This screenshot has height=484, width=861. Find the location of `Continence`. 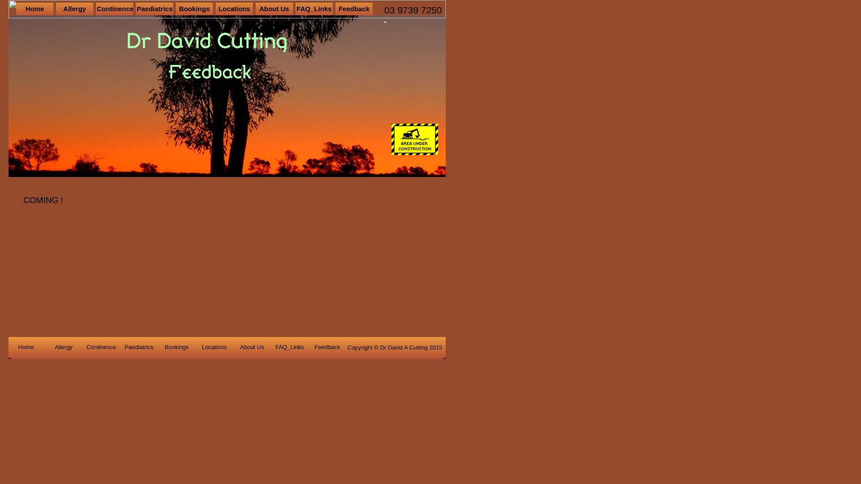

Continence is located at coordinates (115, 9).